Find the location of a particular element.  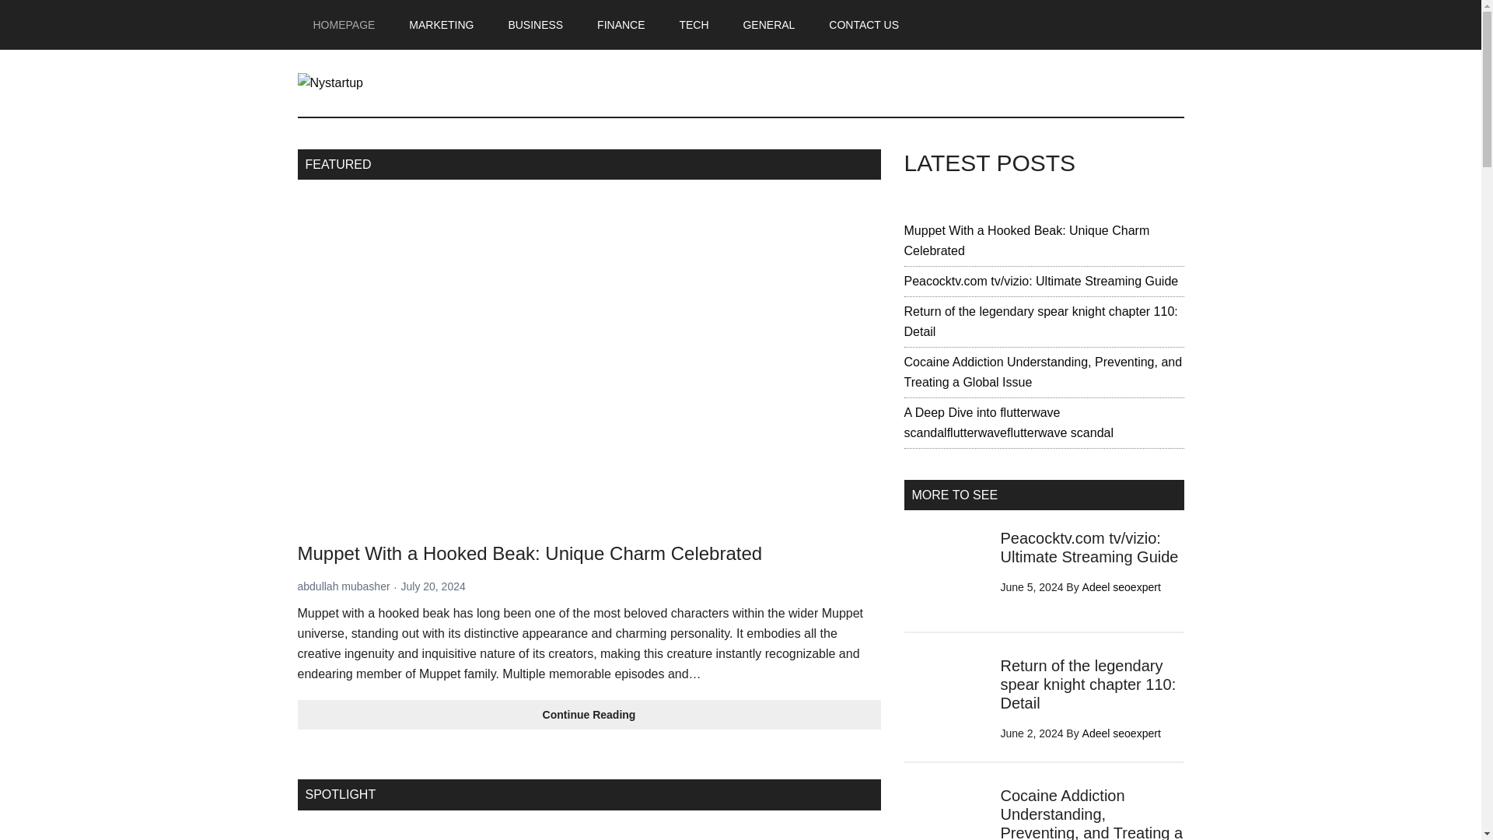

CONTACT US is located at coordinates (863, 25).